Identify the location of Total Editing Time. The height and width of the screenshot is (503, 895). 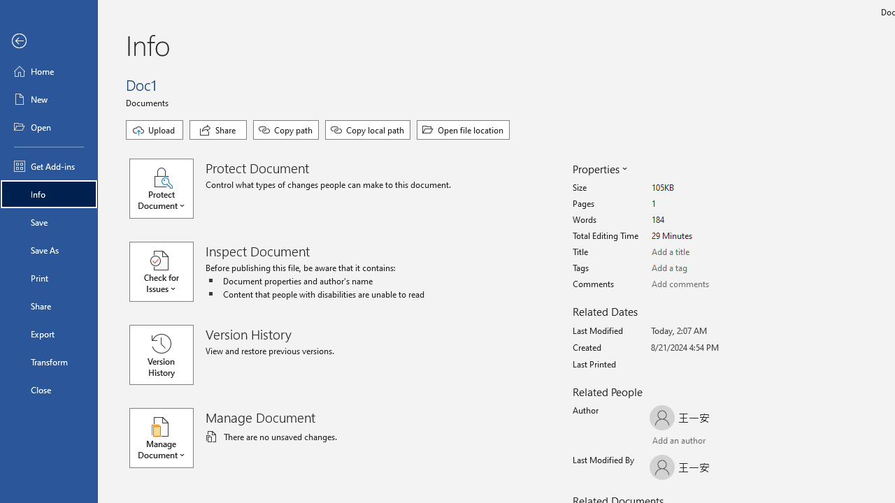
(703, 236).